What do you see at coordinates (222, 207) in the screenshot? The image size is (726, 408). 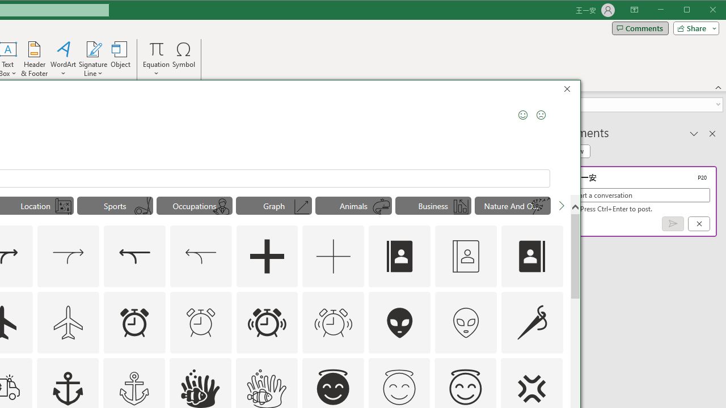 I see `AutomationID: Icons_JudgeMale_M` at bounding box center [222, 207].